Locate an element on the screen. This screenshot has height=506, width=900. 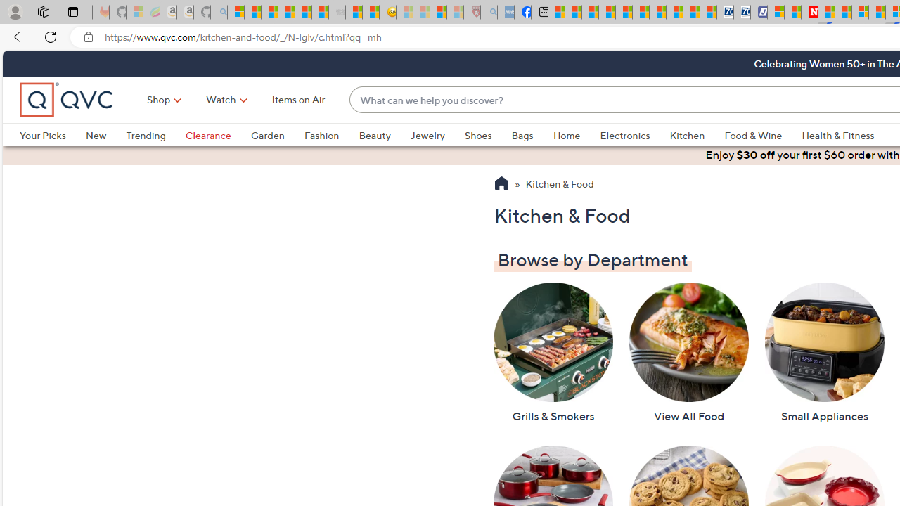
Your Picks is located at coordinates (52, 135).